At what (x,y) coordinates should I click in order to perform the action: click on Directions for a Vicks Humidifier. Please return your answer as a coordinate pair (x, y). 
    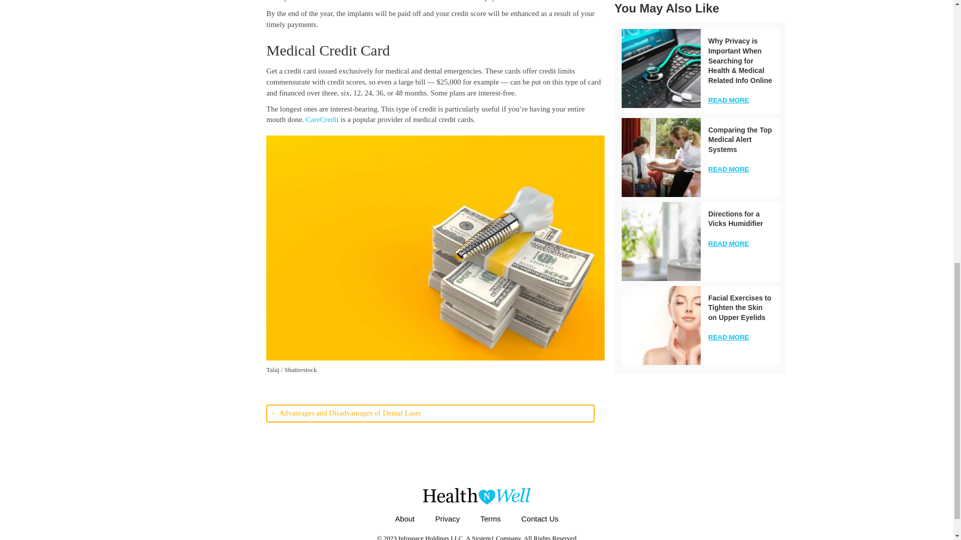
    Looking at the image, I should click on (661, 241).